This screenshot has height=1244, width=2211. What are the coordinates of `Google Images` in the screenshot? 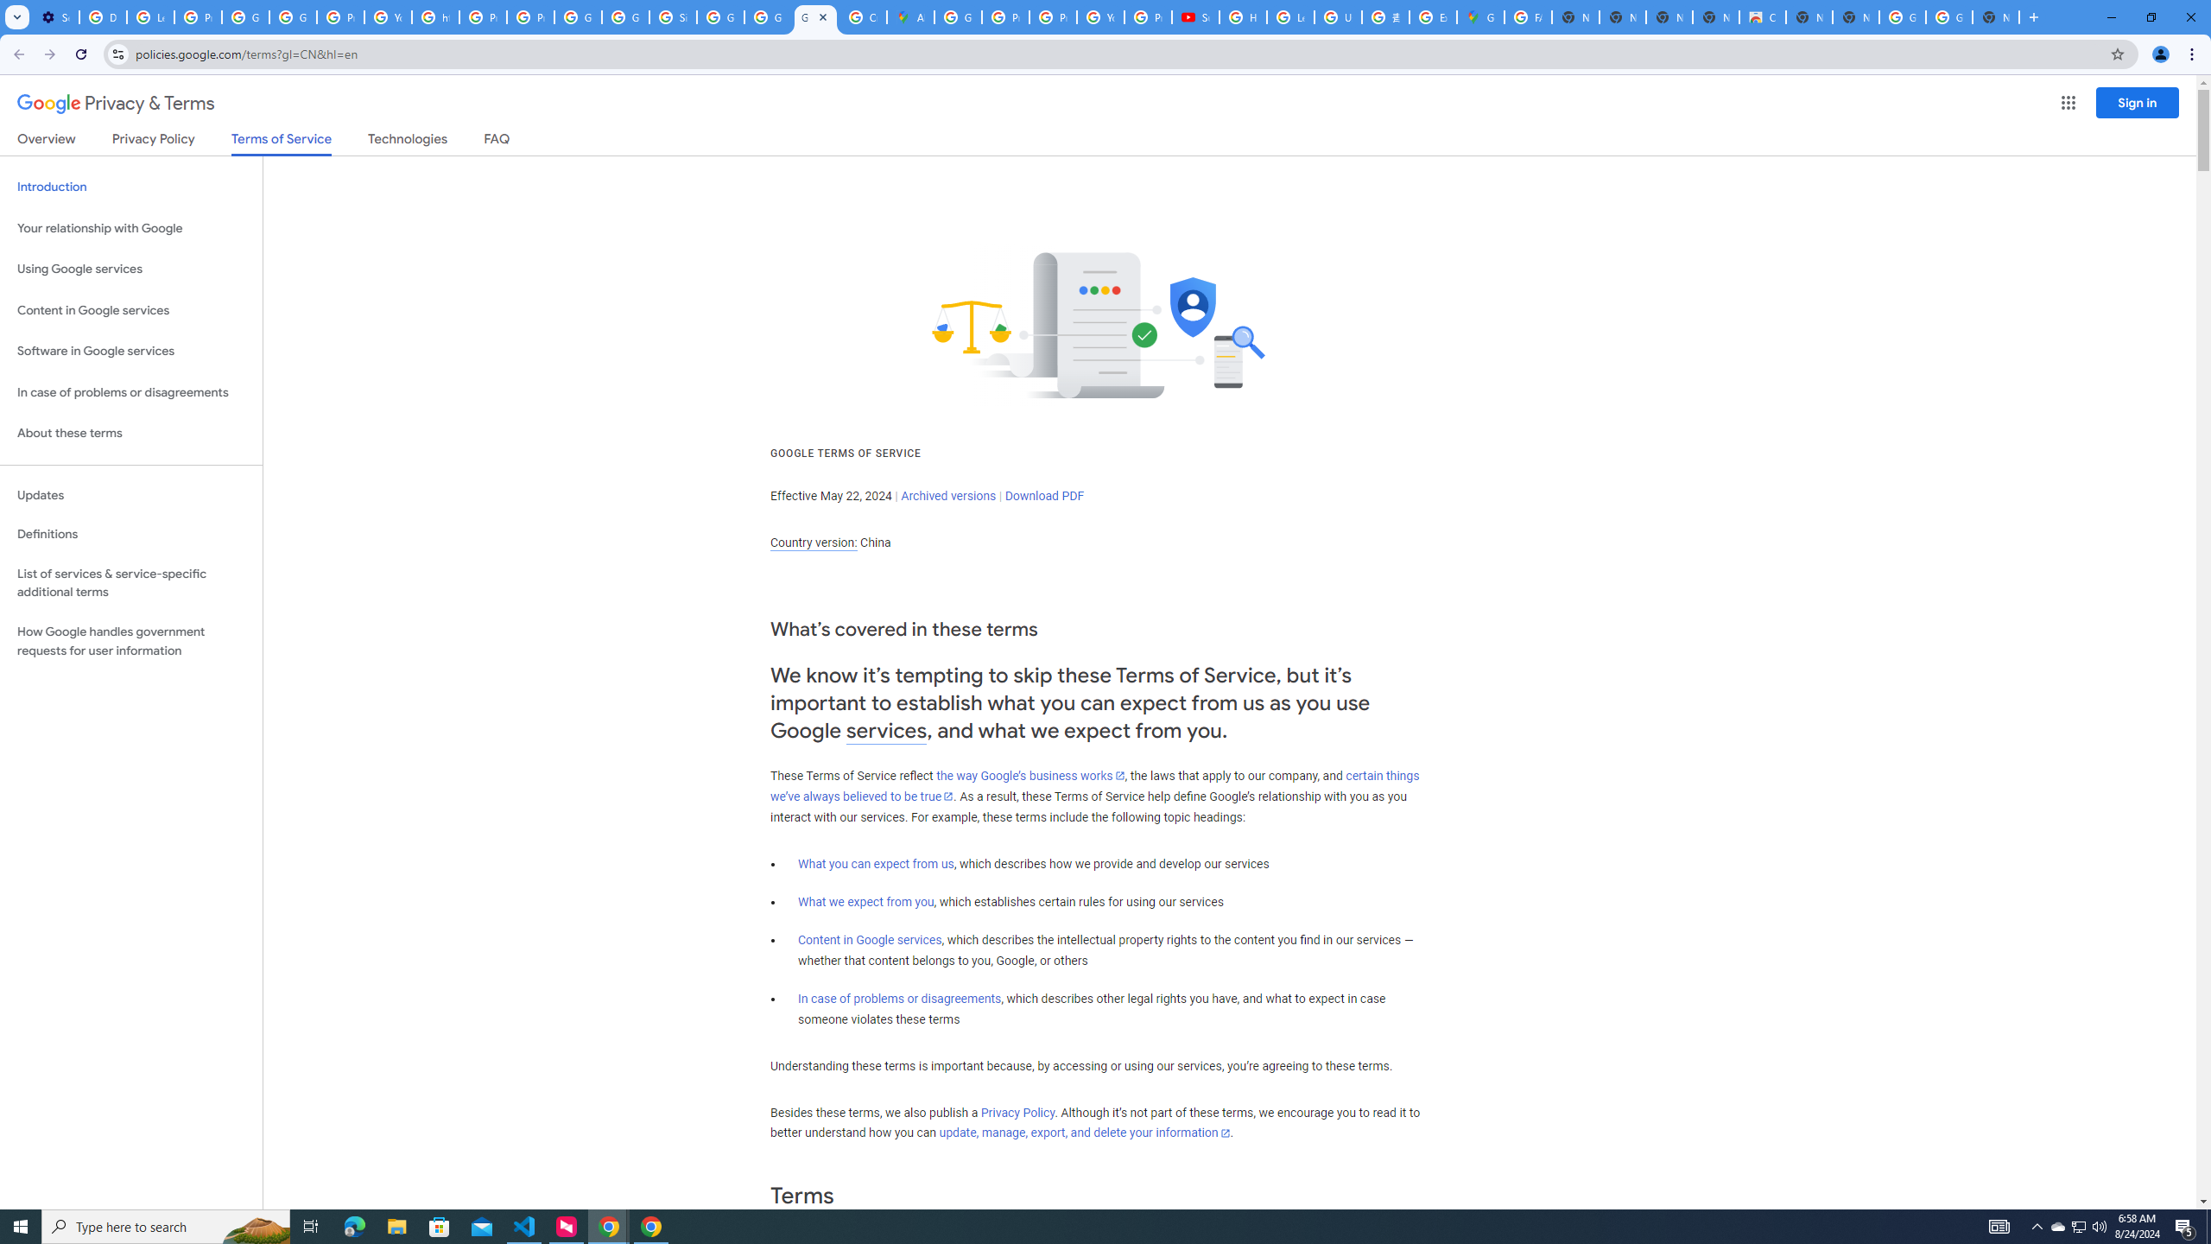 It's located at (1950, 17).